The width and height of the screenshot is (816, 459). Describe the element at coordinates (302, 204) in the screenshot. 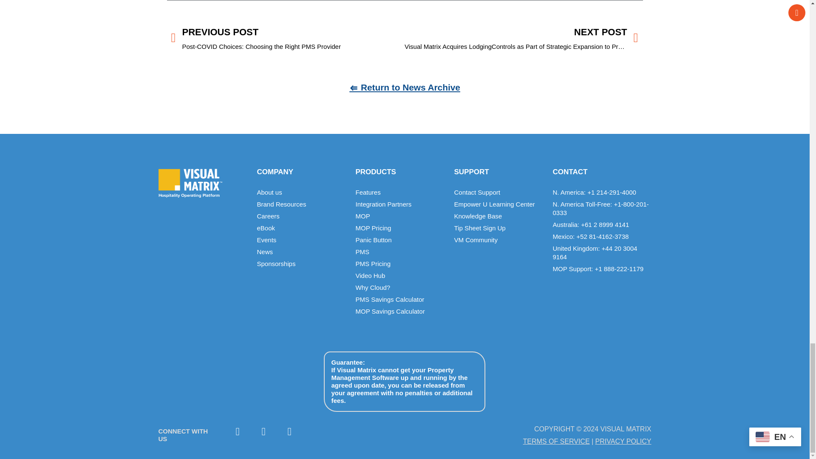

I see `Brand Resources` at that location.